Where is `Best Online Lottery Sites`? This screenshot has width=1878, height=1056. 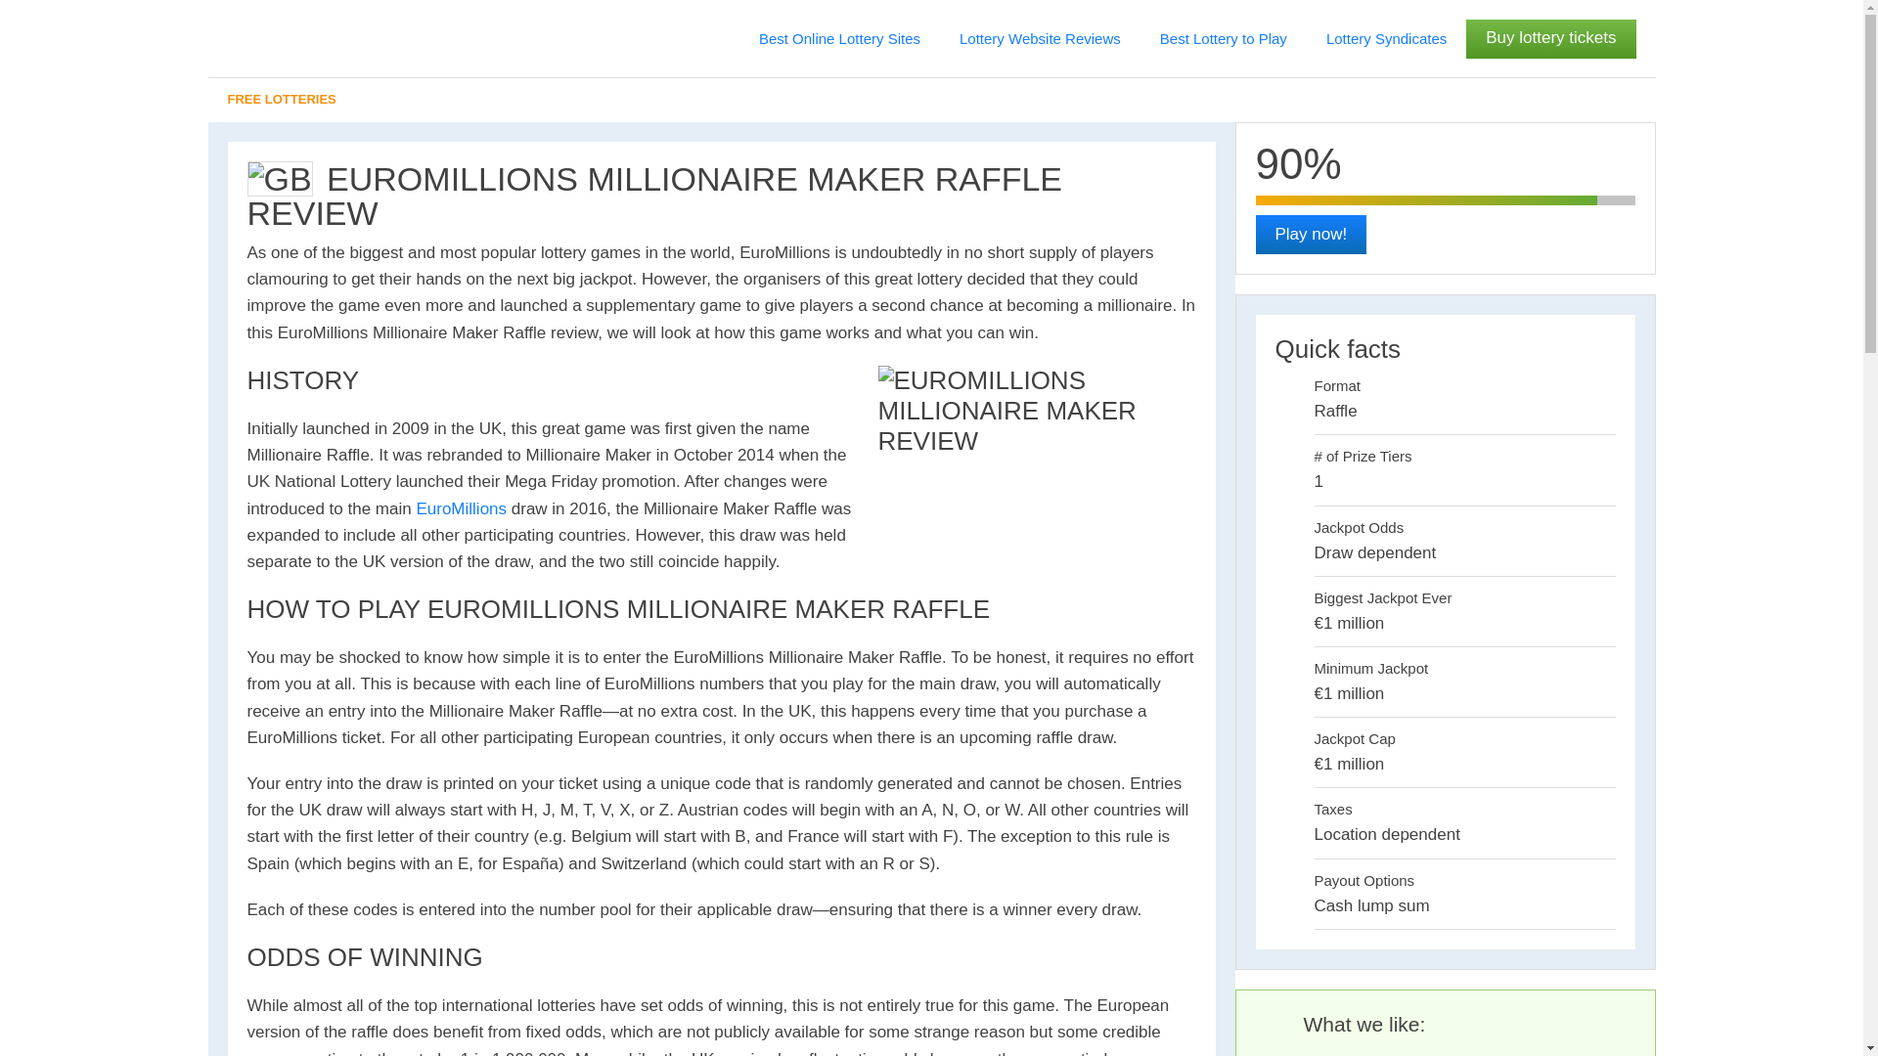
Best Online Lottery Sites is located at coordinates (839, 39).